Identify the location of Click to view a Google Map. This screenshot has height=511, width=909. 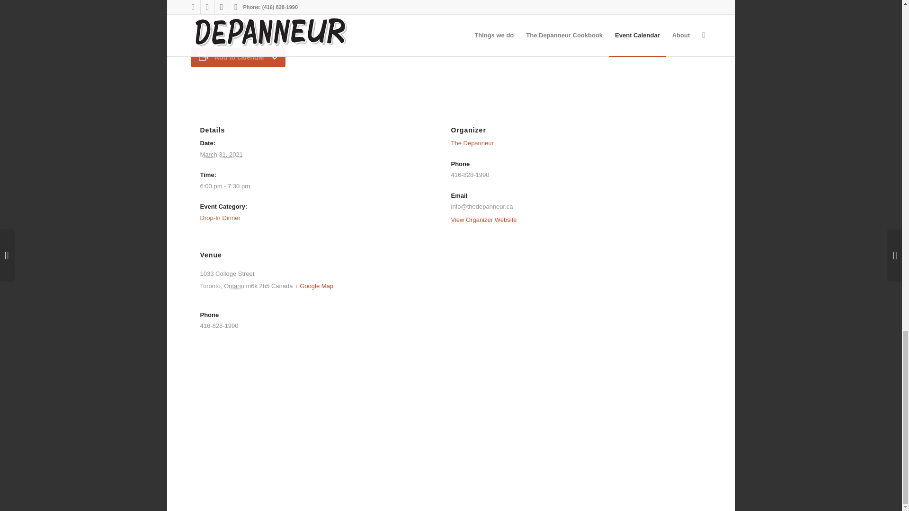
(314, 286).